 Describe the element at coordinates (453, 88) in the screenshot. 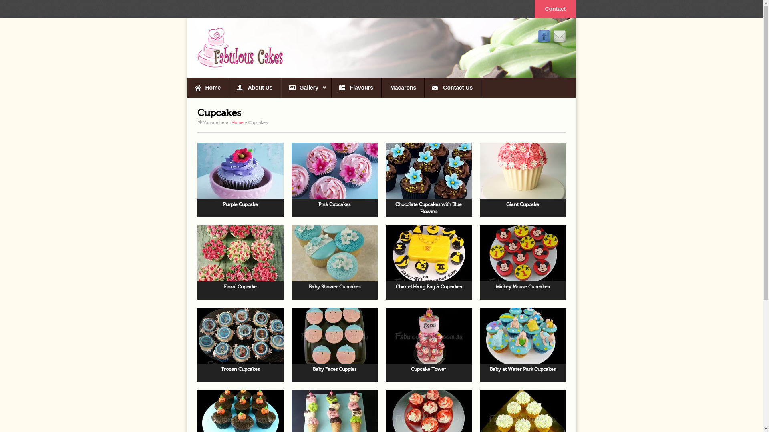

I see `Contact Us` at that location.